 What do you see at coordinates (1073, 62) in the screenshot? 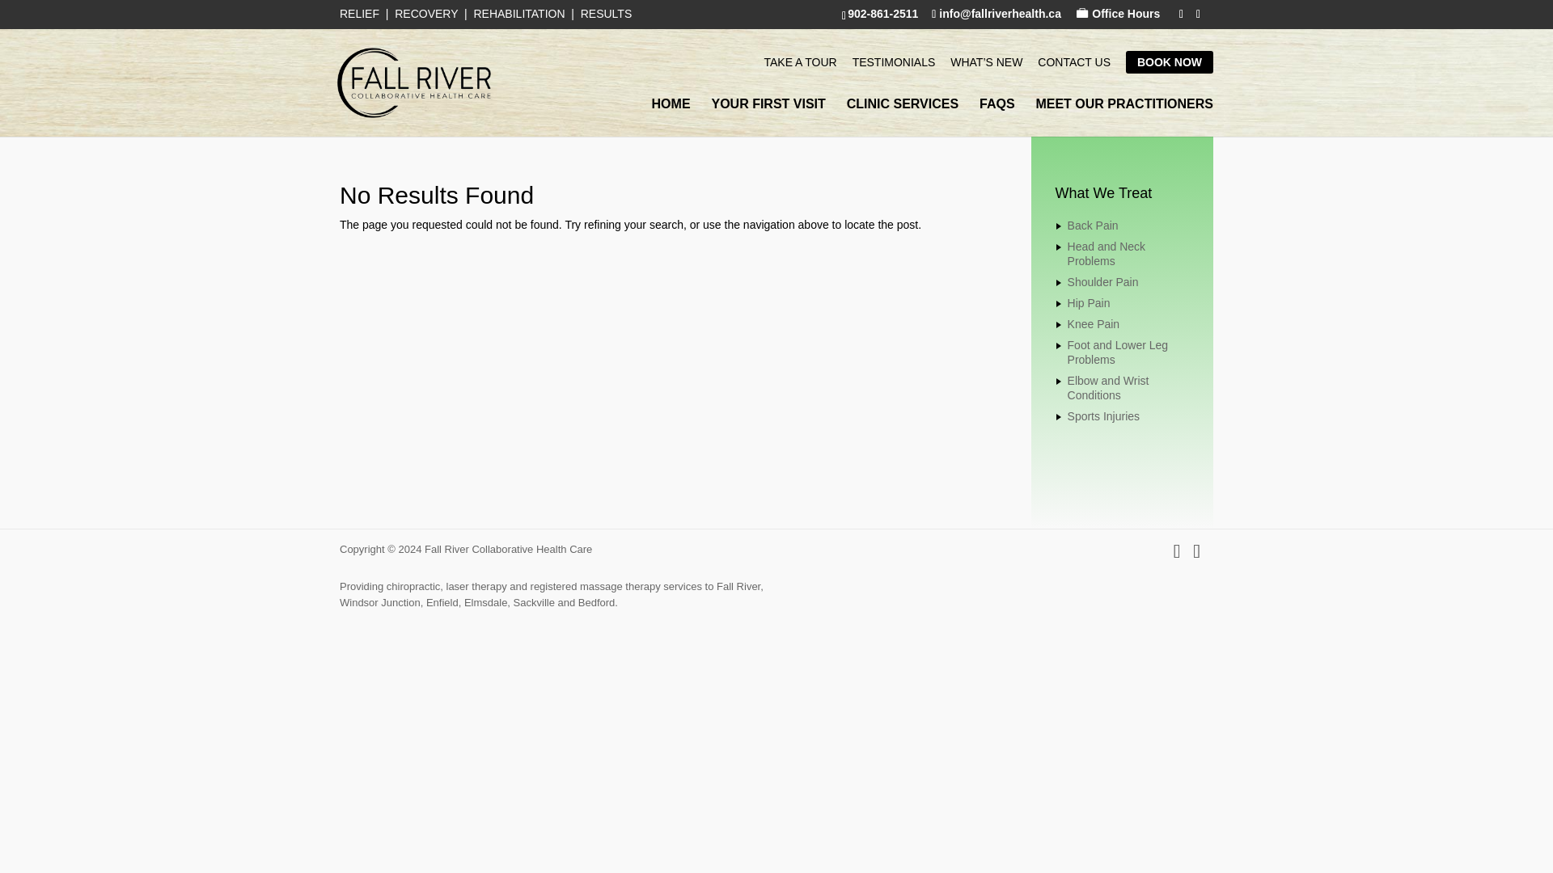
I see `CONTACT US` at bounding box center [1073, 62].